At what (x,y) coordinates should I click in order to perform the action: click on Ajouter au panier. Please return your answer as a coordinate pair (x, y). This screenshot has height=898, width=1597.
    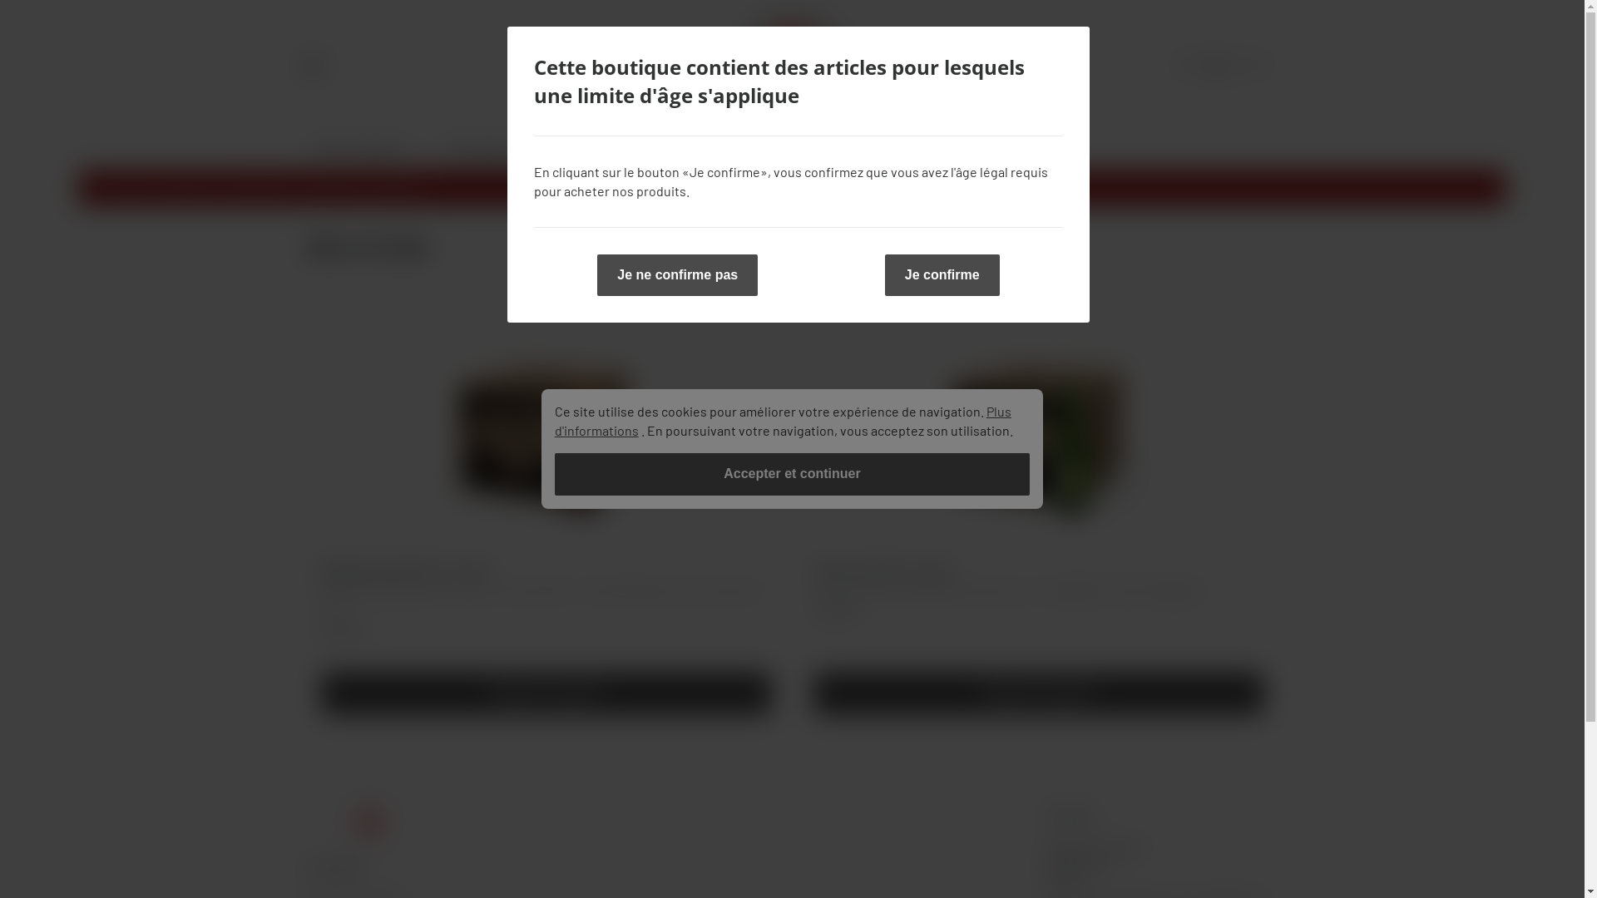
    Looking at the image, I should click on (1038, 693).